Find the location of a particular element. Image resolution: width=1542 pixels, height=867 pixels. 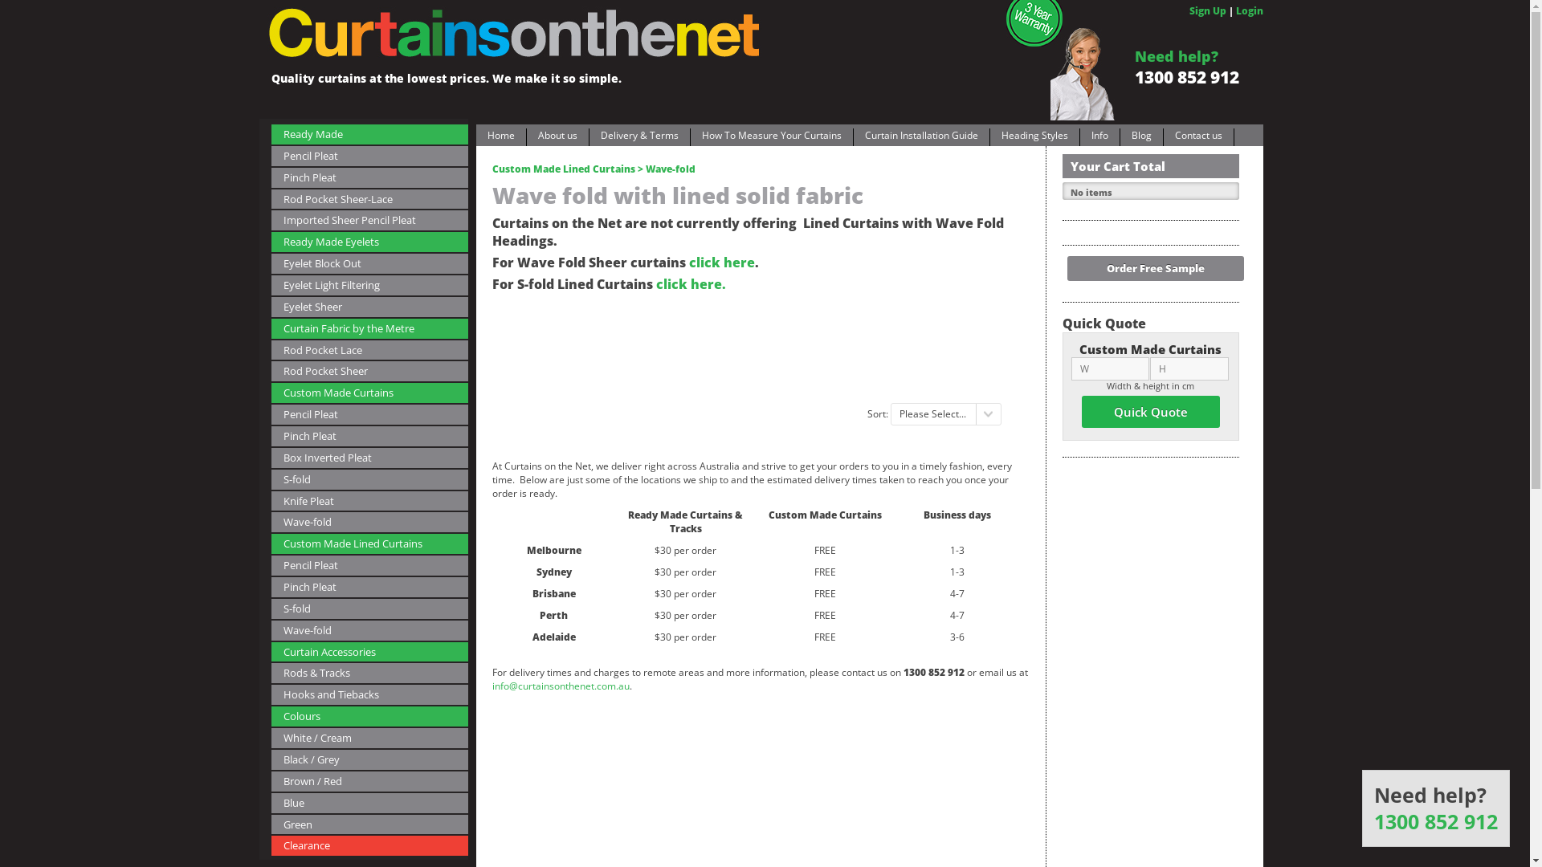

Home is located at coordinates (500, 137).